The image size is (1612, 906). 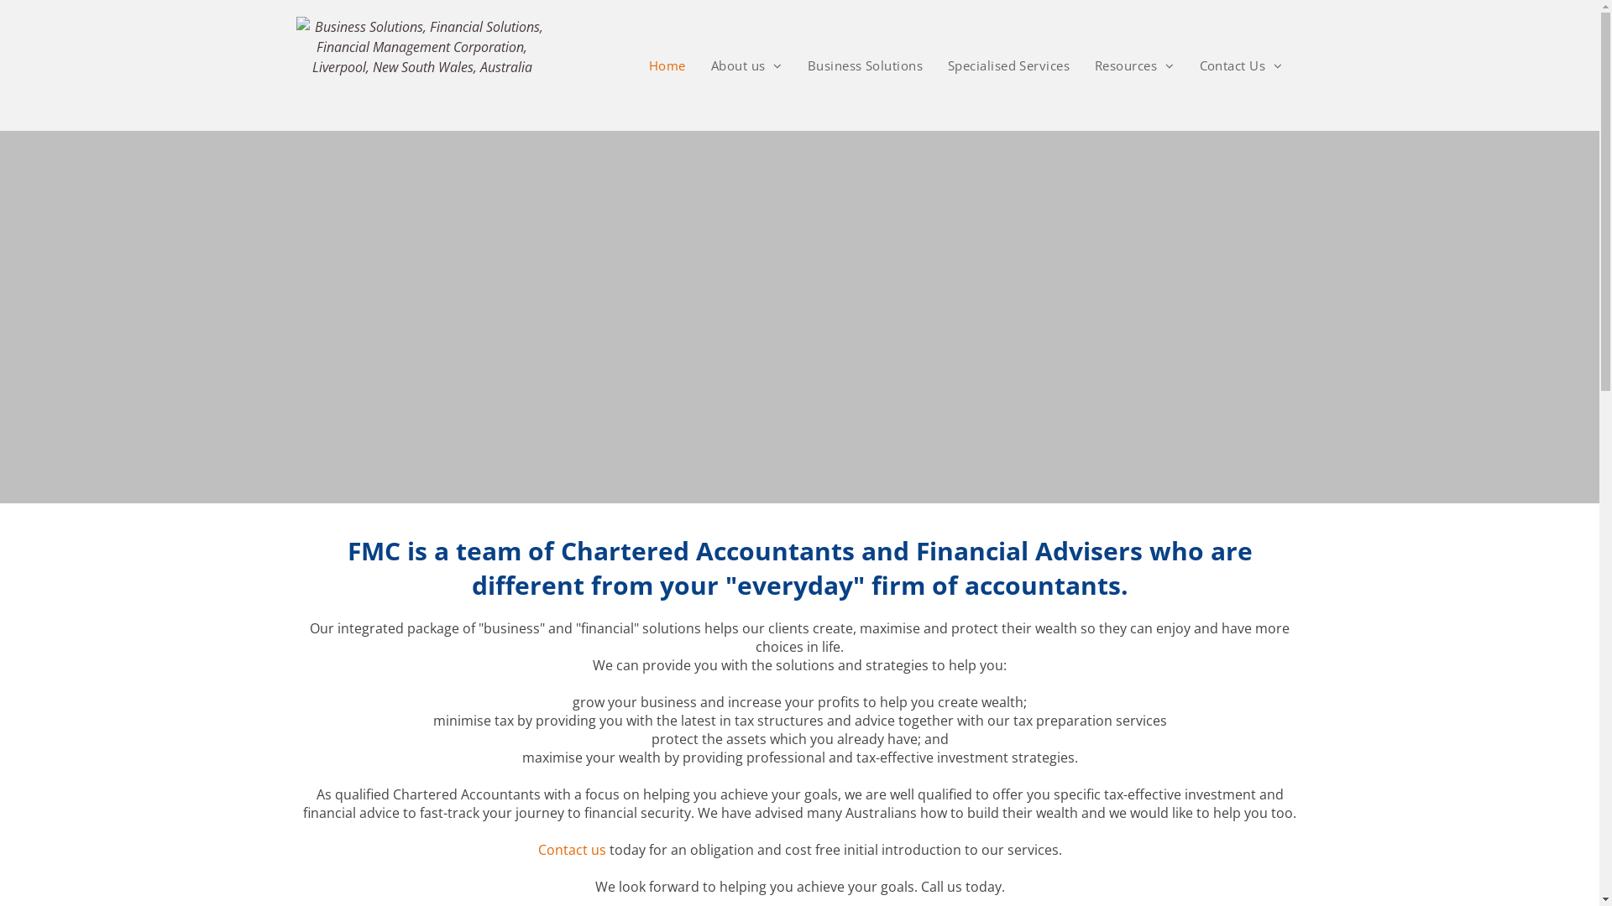 What do you see at coordinates (865, 65) in the screenshot?
I see `Business Solutions` at bounding box center [865, 65].